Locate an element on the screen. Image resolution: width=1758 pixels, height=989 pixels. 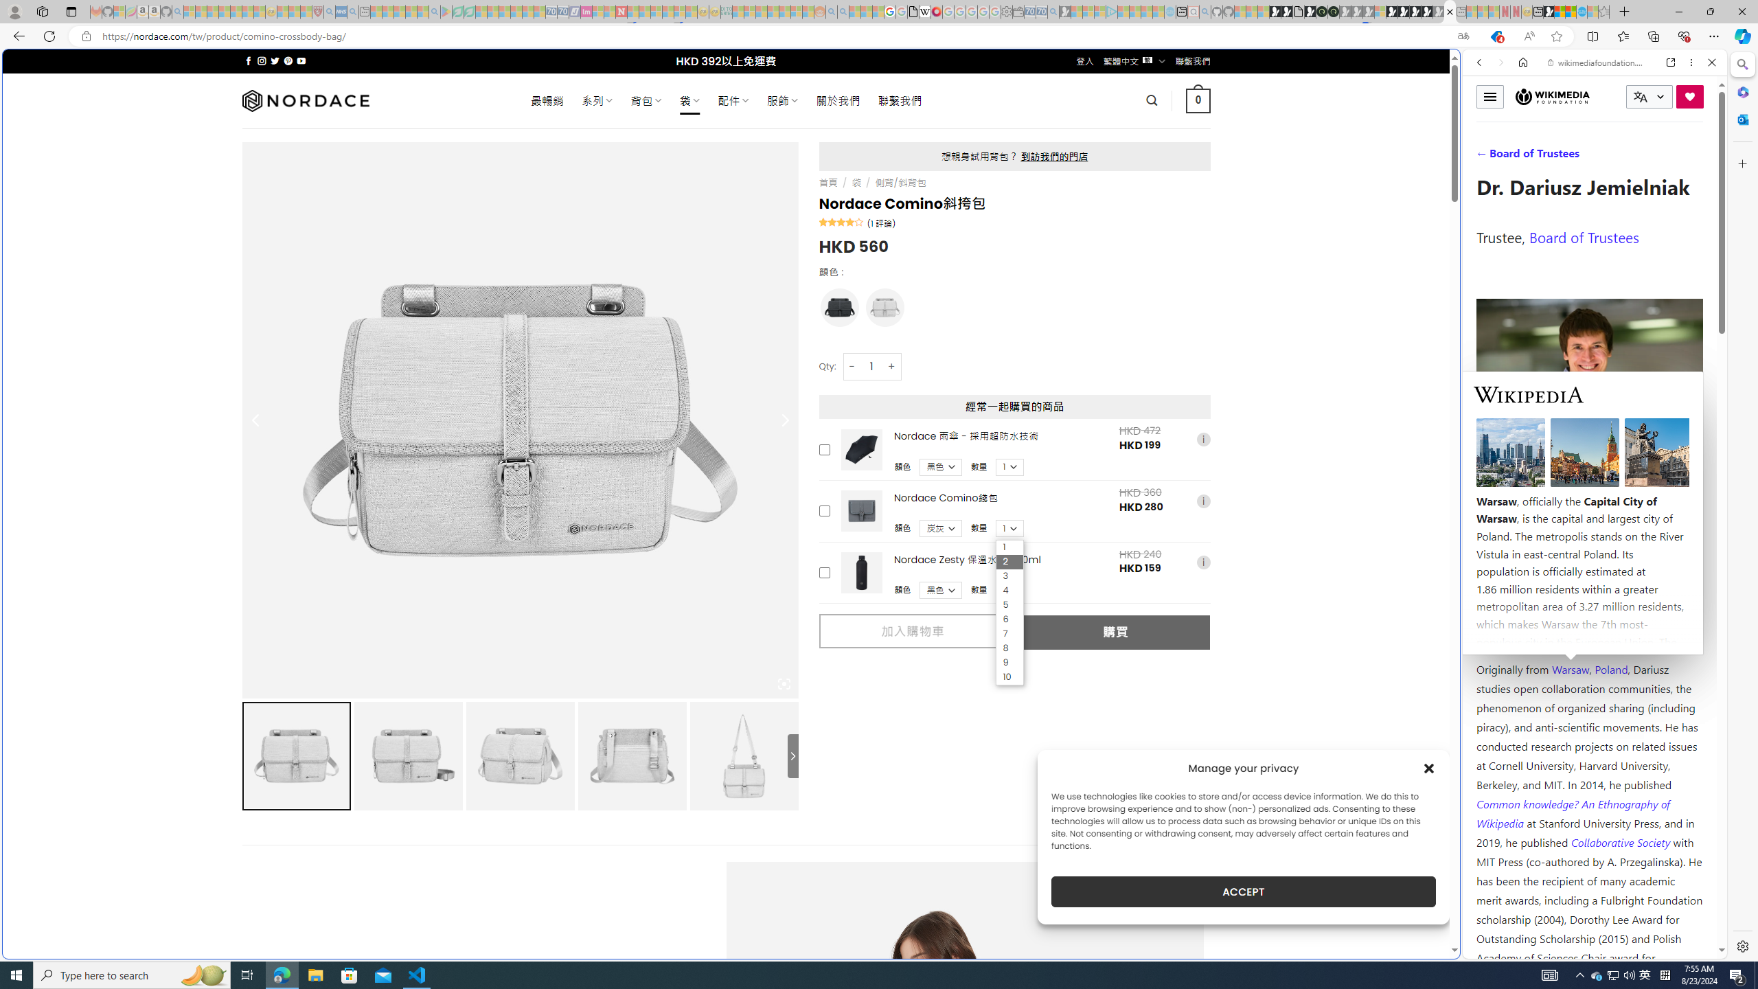
Collaborative Society  is located at coordinates (1622, 842).